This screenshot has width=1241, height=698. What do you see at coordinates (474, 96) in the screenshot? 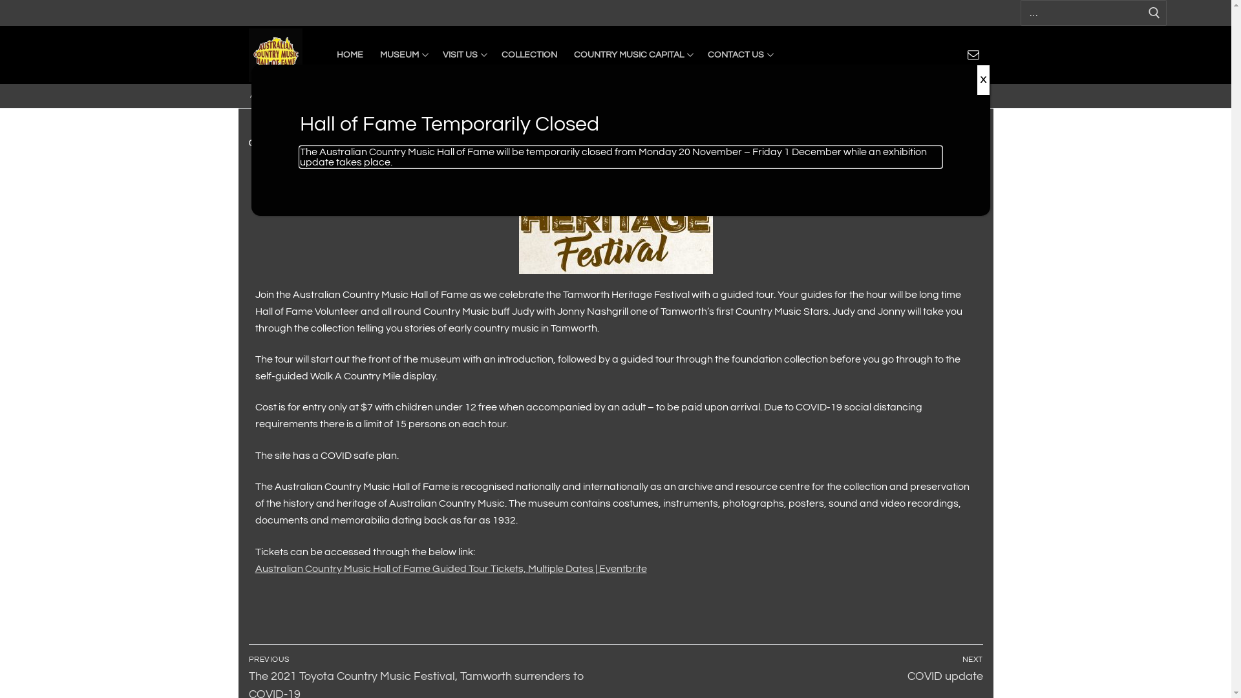
I see `LATEST-NEWS` at bounding box center [474, 96].